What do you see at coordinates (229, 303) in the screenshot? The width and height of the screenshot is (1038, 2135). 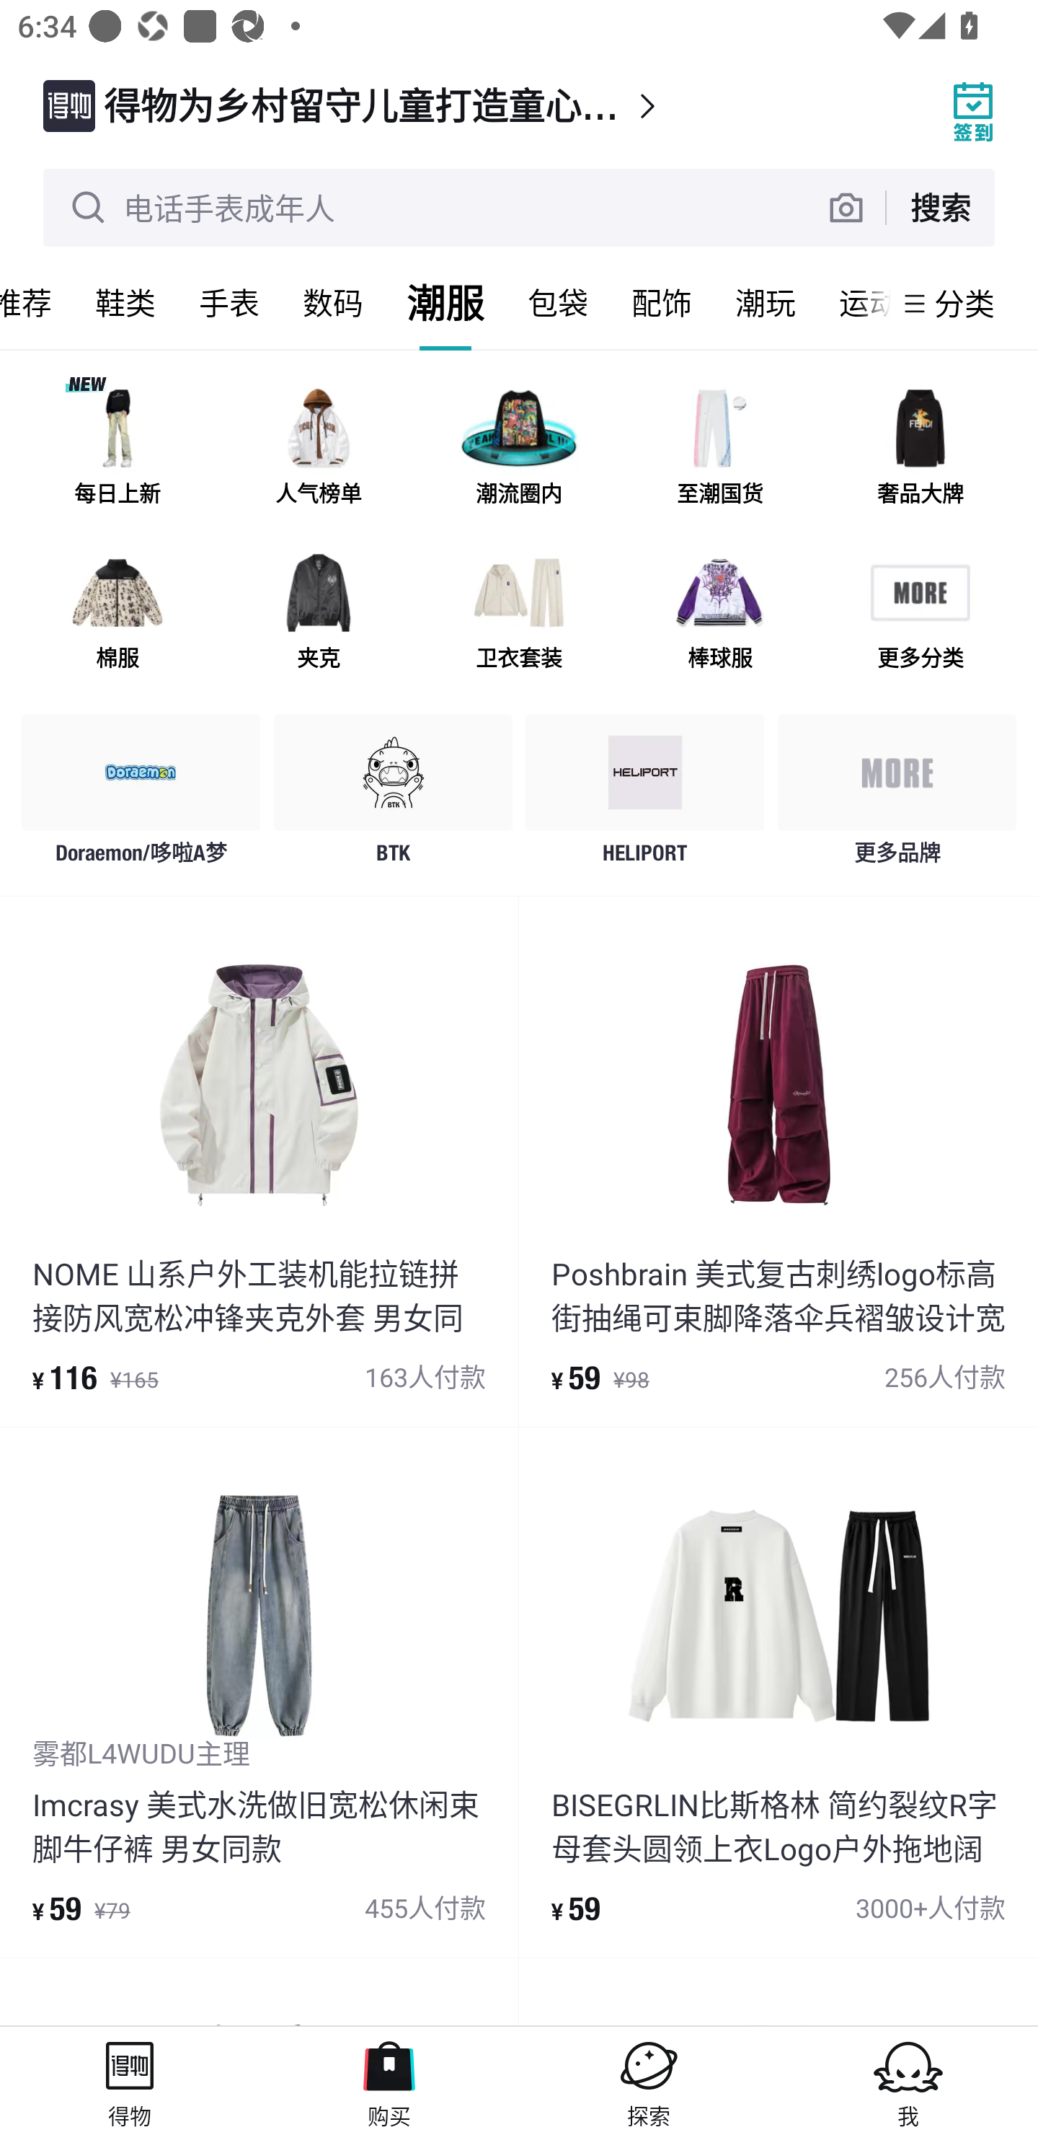 I see `手表` at bounding box center [229, 303].